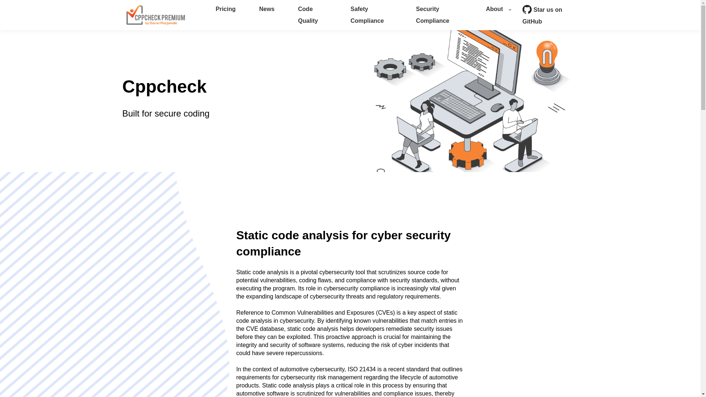 This screenshot has height=397, width=706. What do you see at coordinates (225, 9) in the screenshot?
I see `Pricing` at bounding box center [225, 9].